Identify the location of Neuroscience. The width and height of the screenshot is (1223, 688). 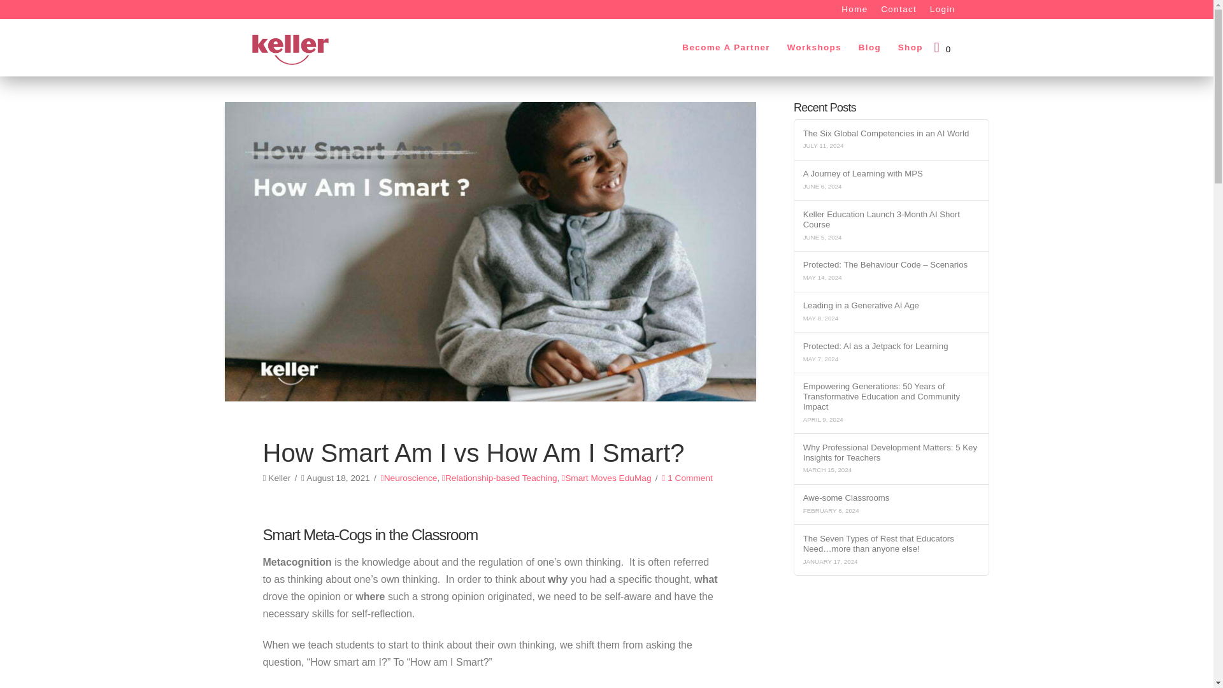
(409, 478).